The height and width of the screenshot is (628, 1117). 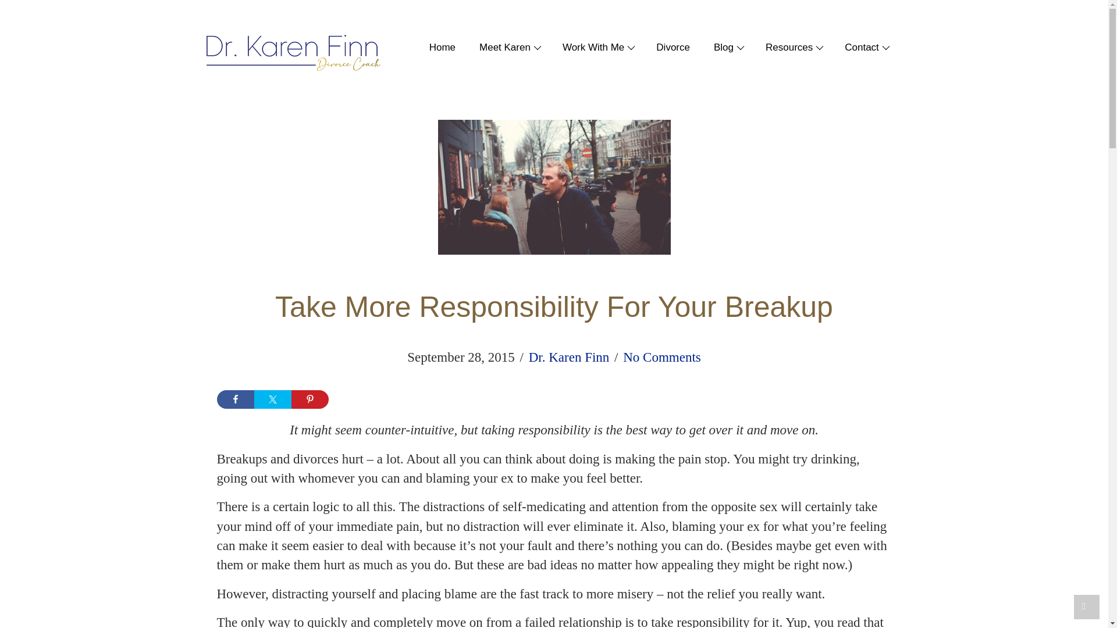 What do you see at coordinates (787, 48) in the screenshot?
I see `Resources` at bounding box center [787, 48].